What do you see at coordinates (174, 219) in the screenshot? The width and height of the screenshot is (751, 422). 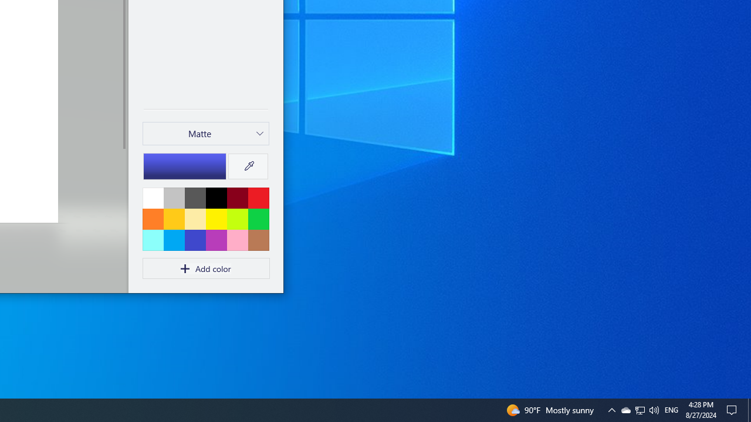 I see `Gold` at bounding box center [174, 219].